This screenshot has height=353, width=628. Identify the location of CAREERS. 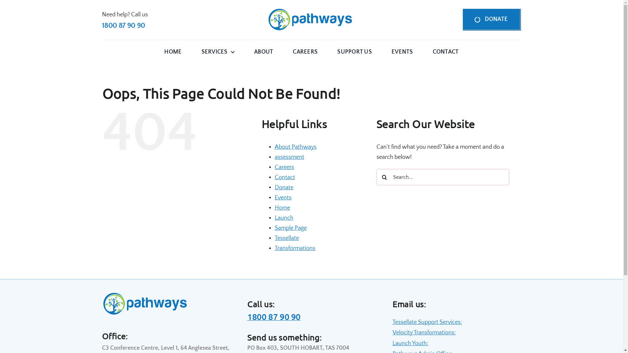
(305, 52).